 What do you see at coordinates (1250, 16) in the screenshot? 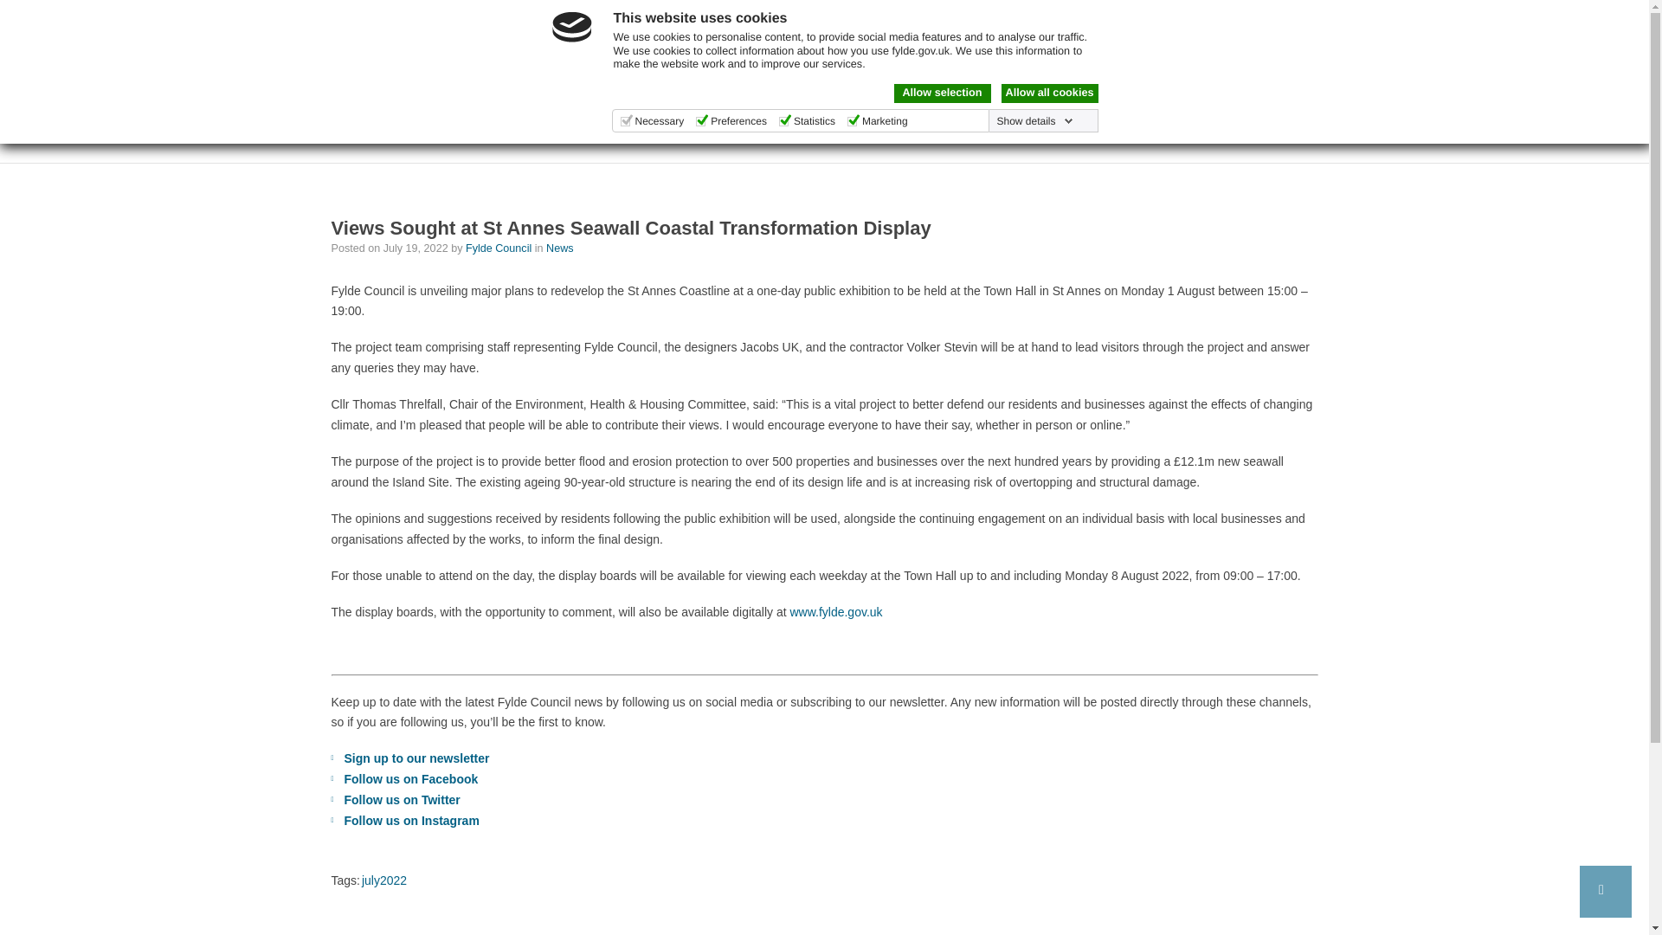
I see `Smaller Font` at bounding box center [1250, 16].